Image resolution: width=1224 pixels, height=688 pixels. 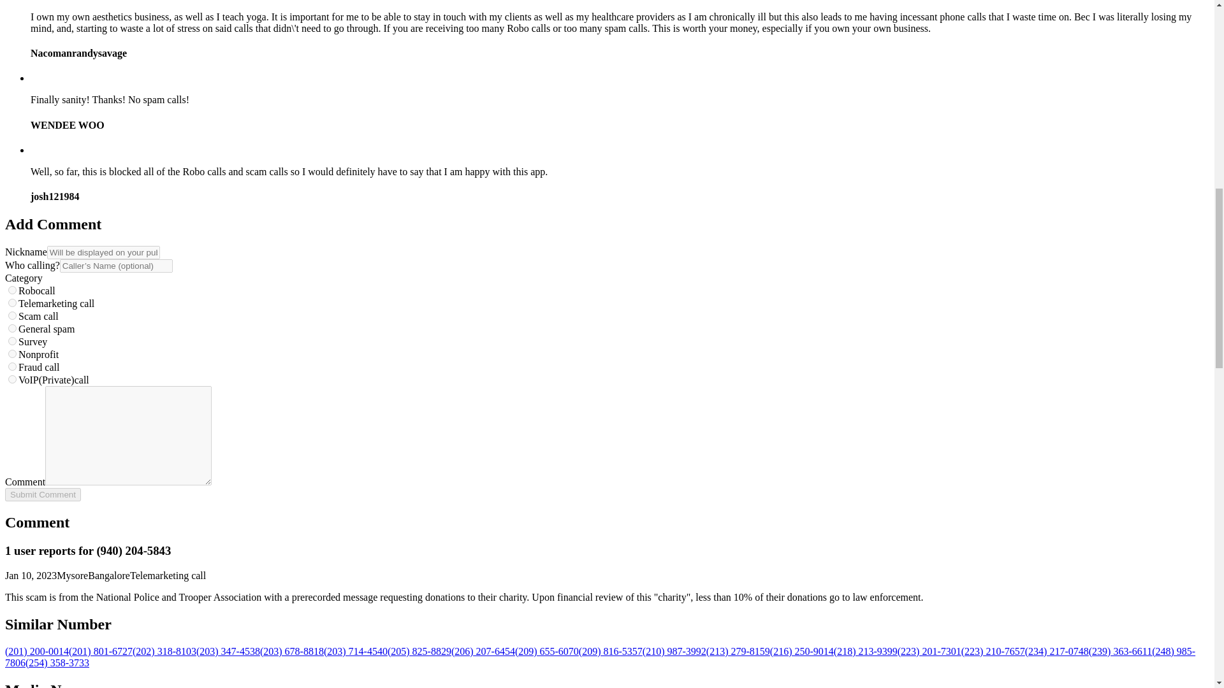 What do you see at coordinates (13, 378) in the screenshot?
I see `8` at bounding box center [13, 378].